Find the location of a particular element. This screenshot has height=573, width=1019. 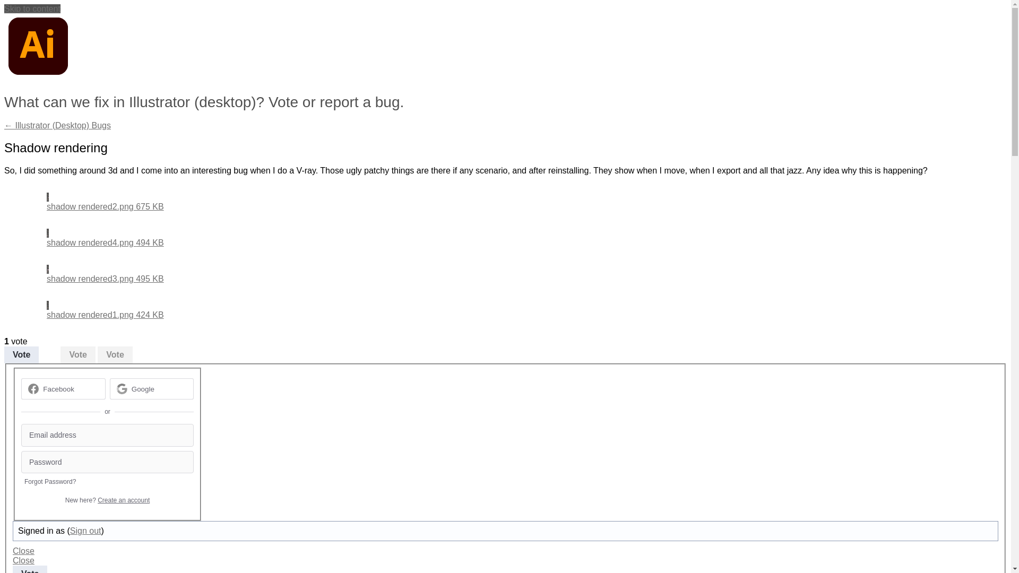

Vote is located at coordinates (115, 354).